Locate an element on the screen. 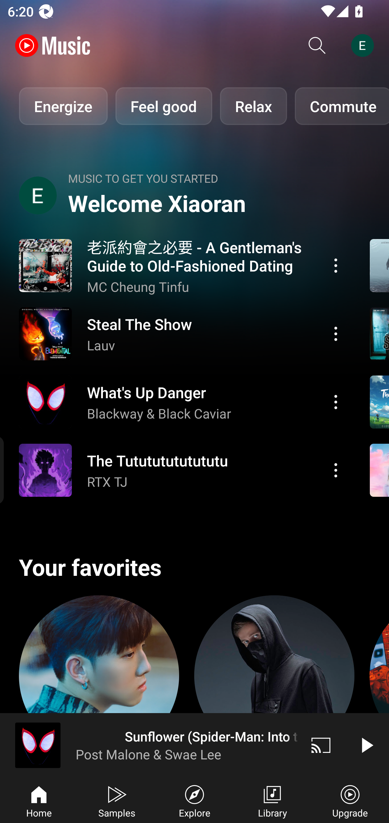  Home is located at coordinates (39, 800).